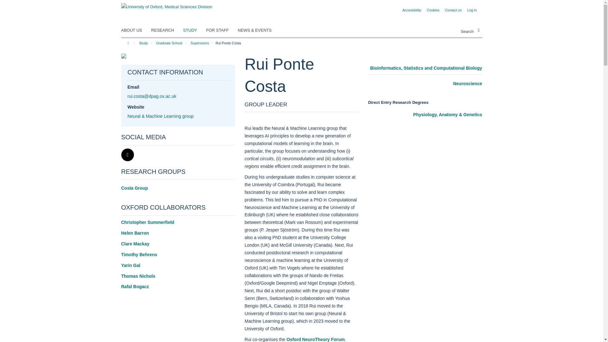 This screenshot has width=608, height=342. Describe the element at coordinates (221, 30) in the screenshot. I see `FOR STAFF` at that location.